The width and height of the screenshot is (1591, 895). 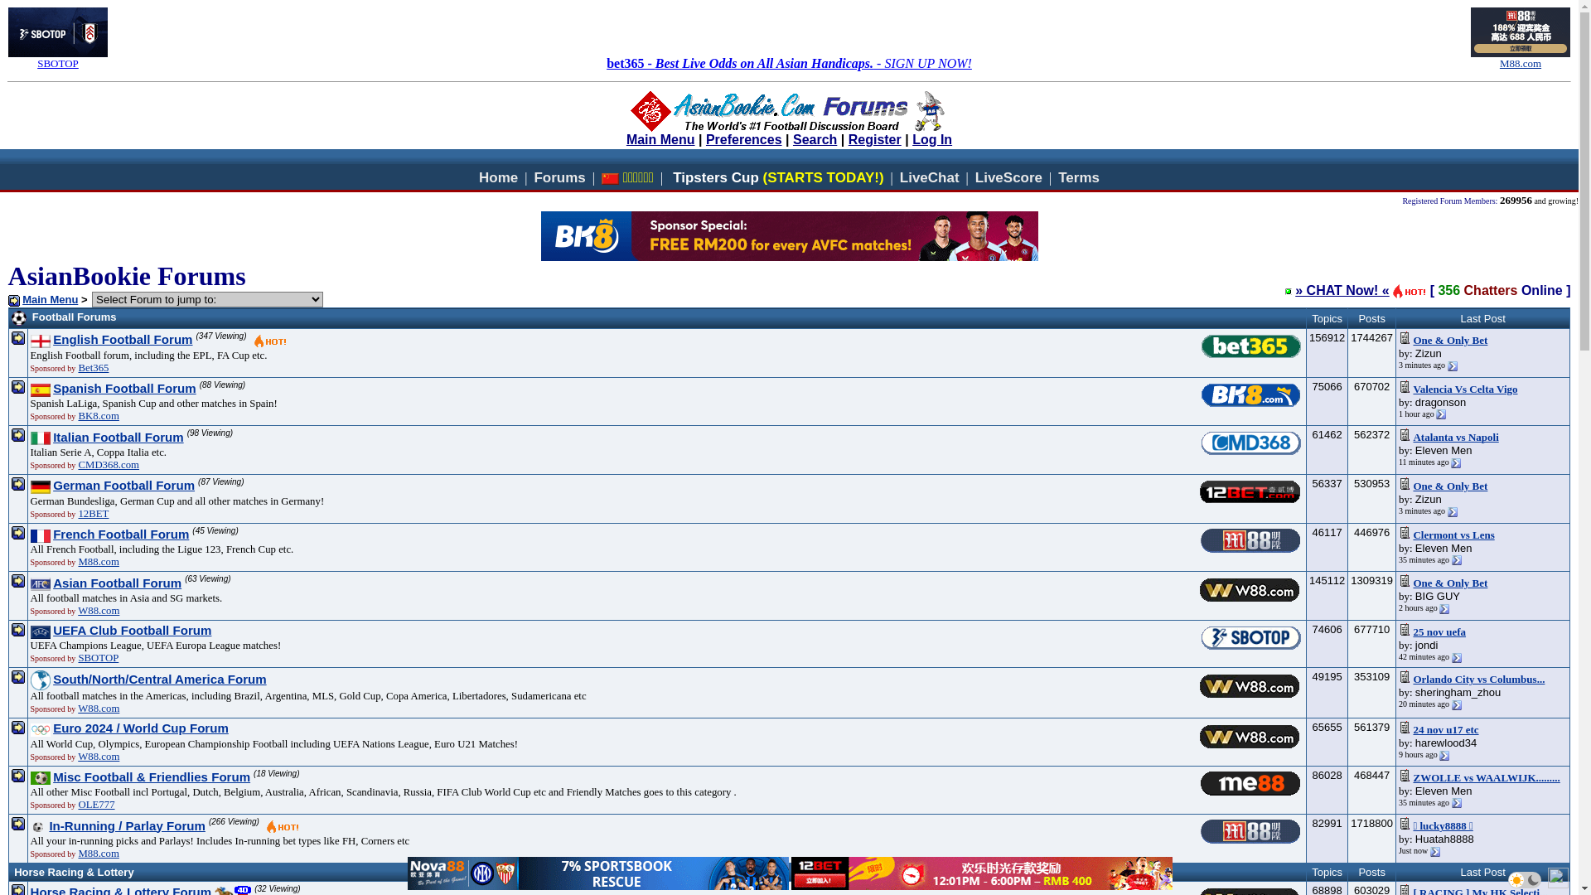 What do you see at coordinates (744, 139) in the screenshot?
I see `Preferences` at bounding box center [744, 139].